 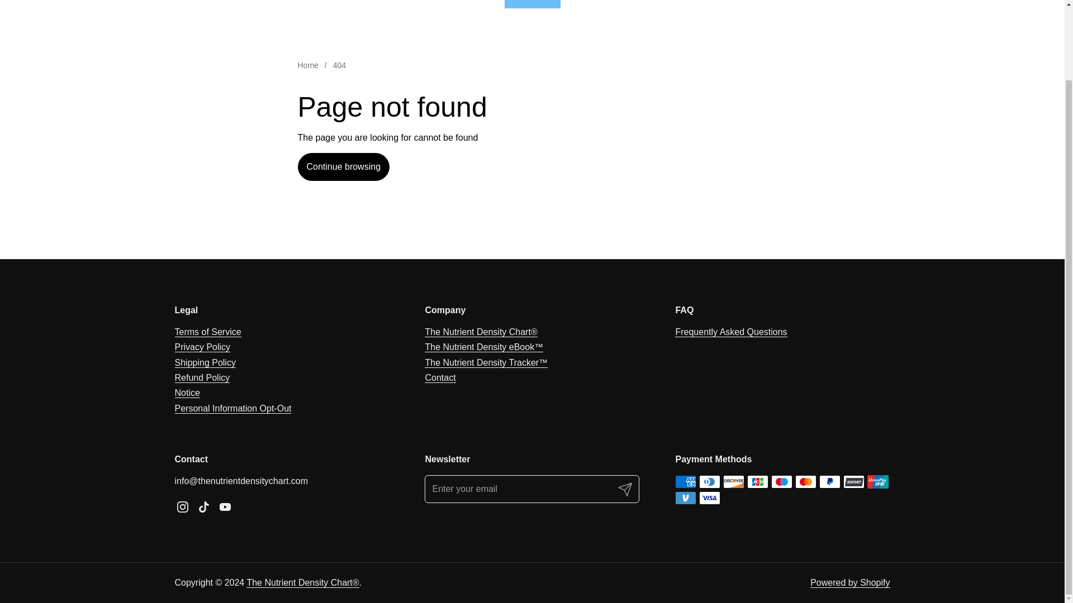 What do you see at coordinates (225, 506) in the screenshot?
I see `YouTube` at bounding box center [225, 506].